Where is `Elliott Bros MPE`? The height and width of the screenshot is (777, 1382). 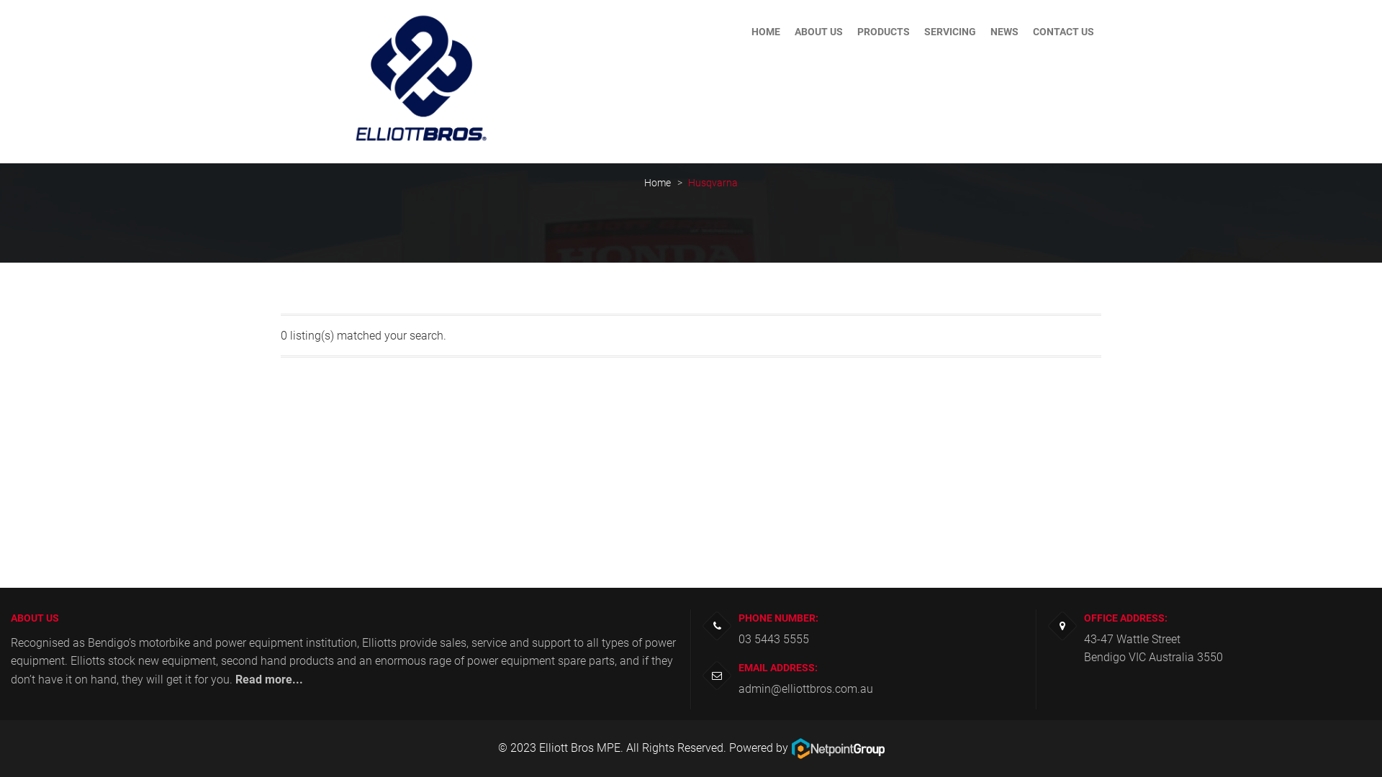
Elliott Bros MPE is located at coordinates (579, 748).